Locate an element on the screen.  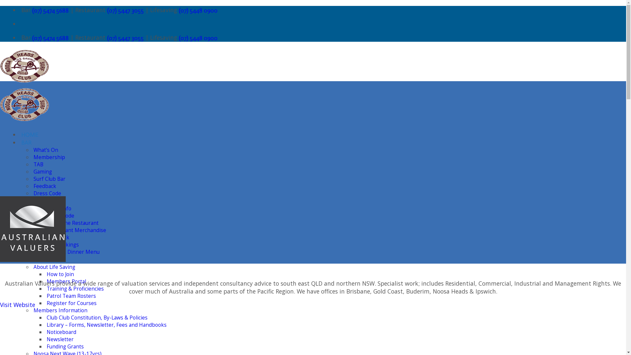
HOME is located at coordinates (30, 135).